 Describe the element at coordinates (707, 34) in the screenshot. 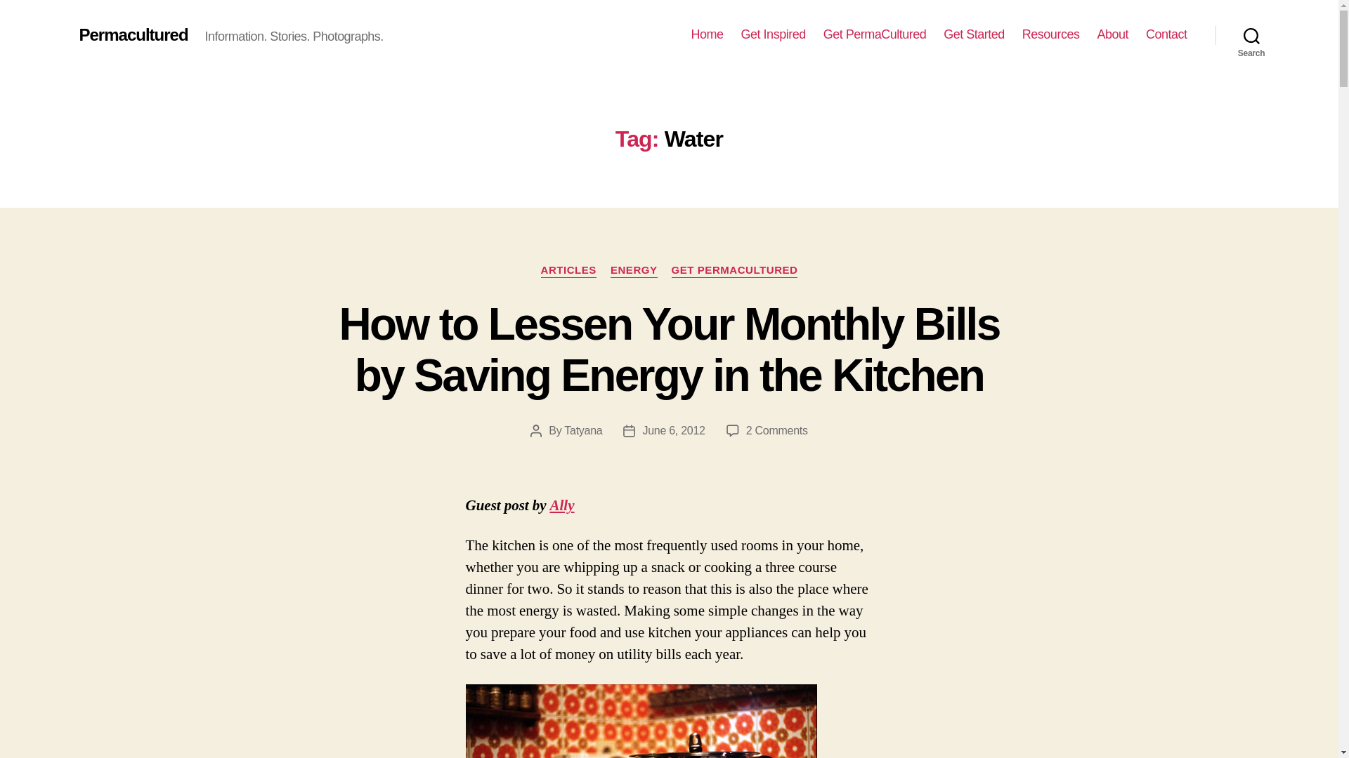

I see `Home` at that location.